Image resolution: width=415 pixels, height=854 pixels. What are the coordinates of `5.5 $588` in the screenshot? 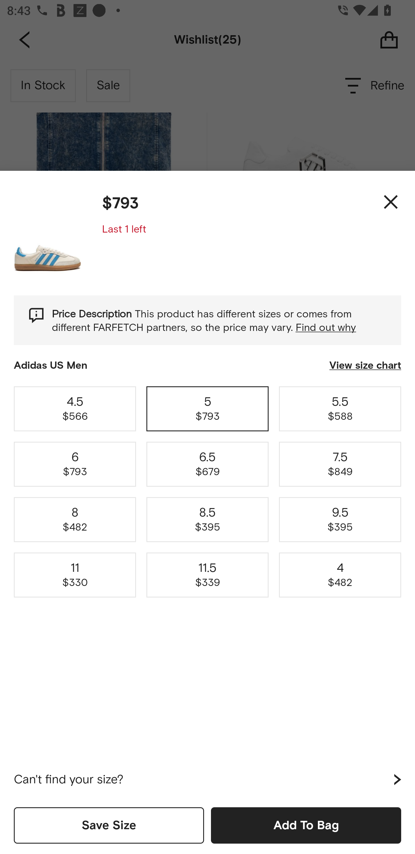 It's located at (340, 409).